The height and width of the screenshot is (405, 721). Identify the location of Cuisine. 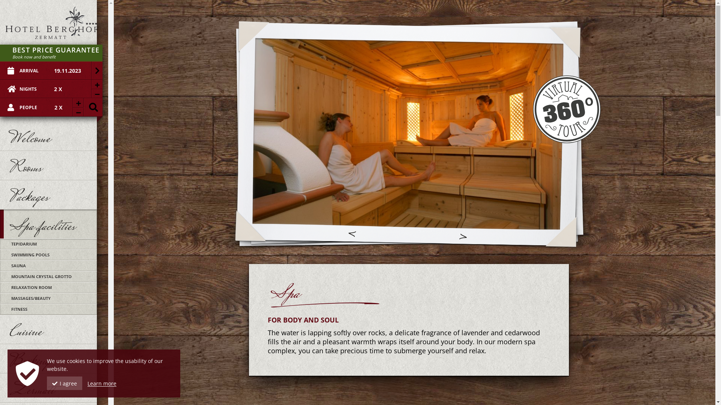
(50, 330).